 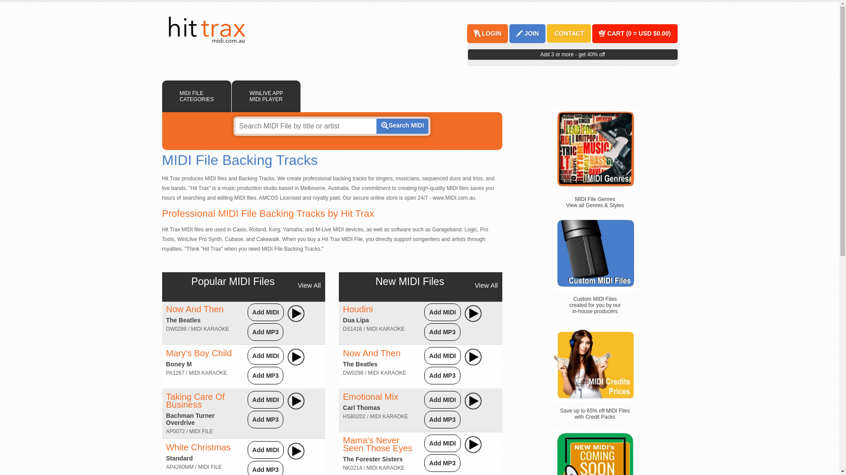 I want to click on Houdini, so click(x=358, y=309).